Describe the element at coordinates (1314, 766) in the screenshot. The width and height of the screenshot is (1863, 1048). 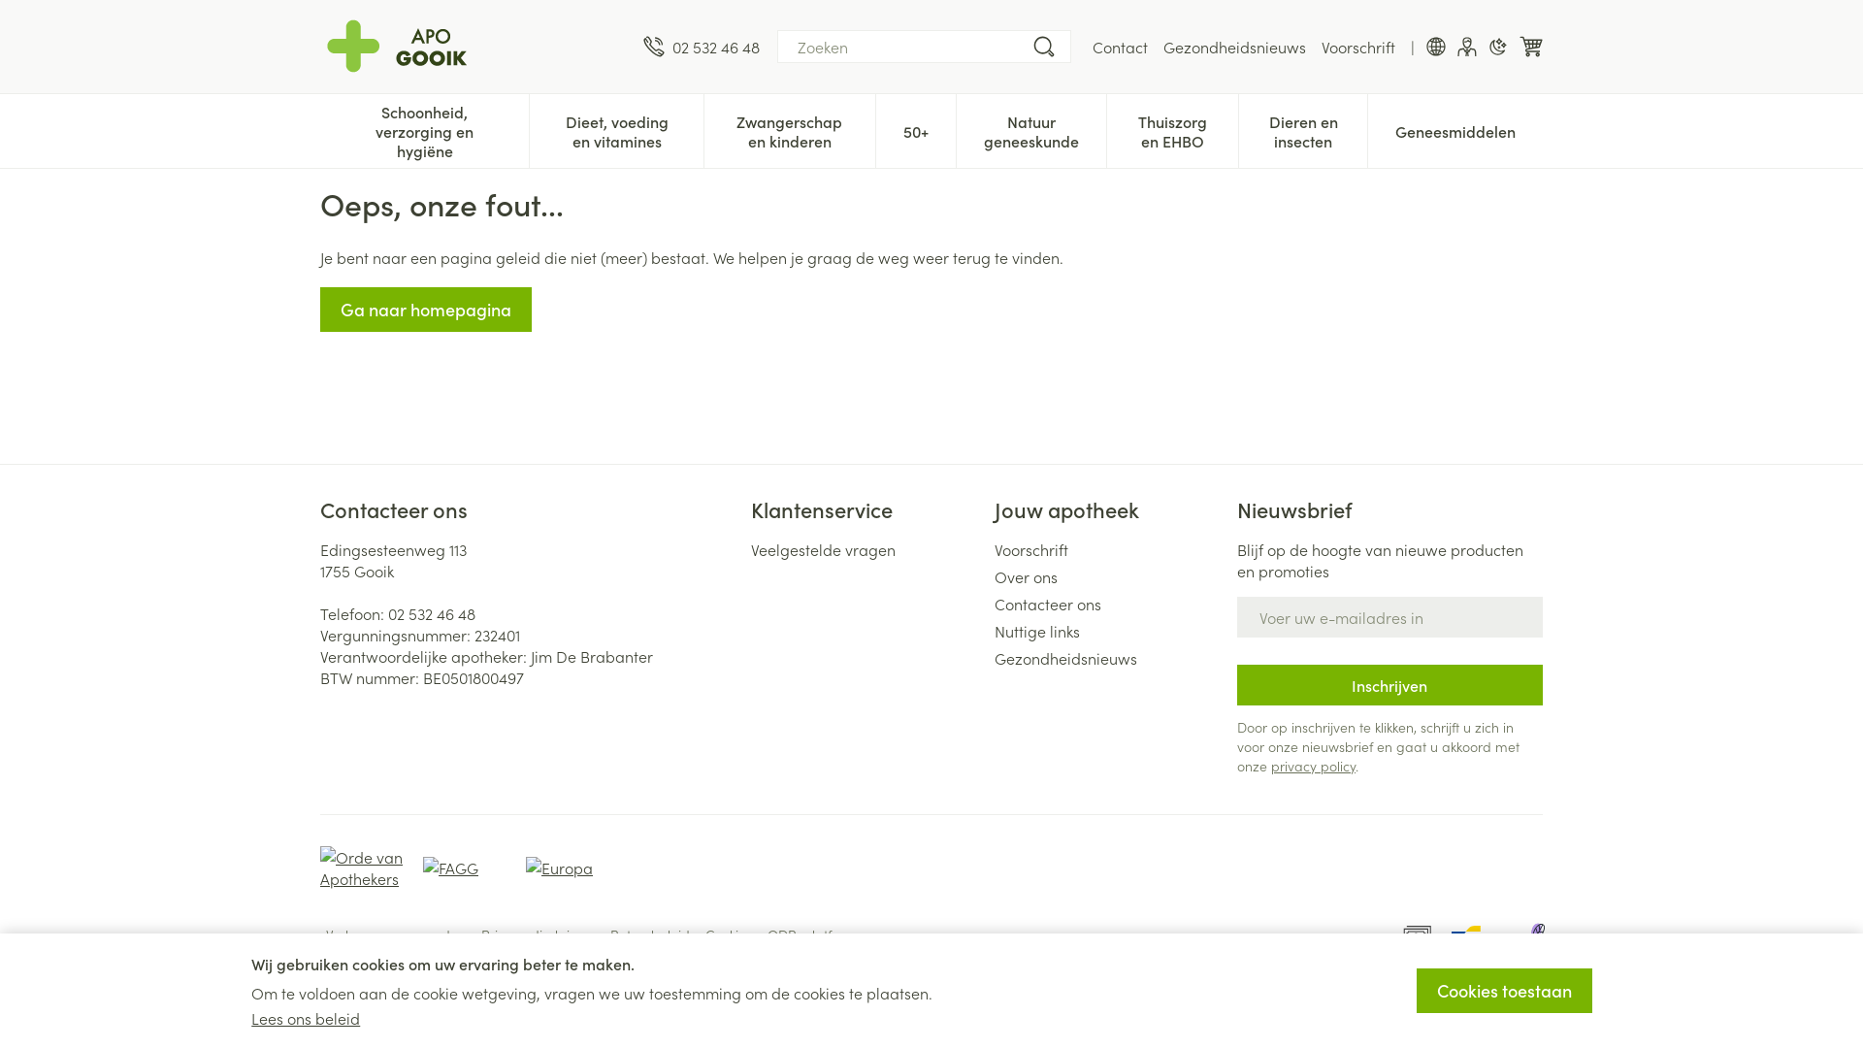
I see `privacy policy` at that location.